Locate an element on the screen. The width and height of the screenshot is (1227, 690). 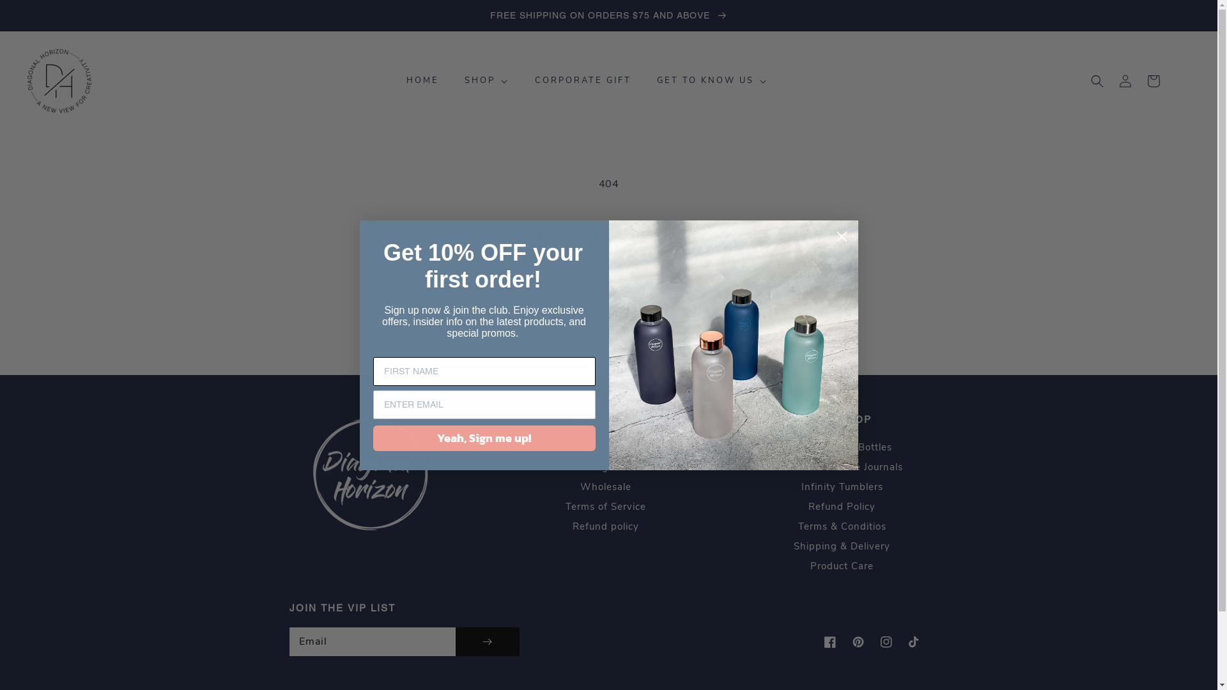
Close dialog 1 is located at coordinates (842, 236).